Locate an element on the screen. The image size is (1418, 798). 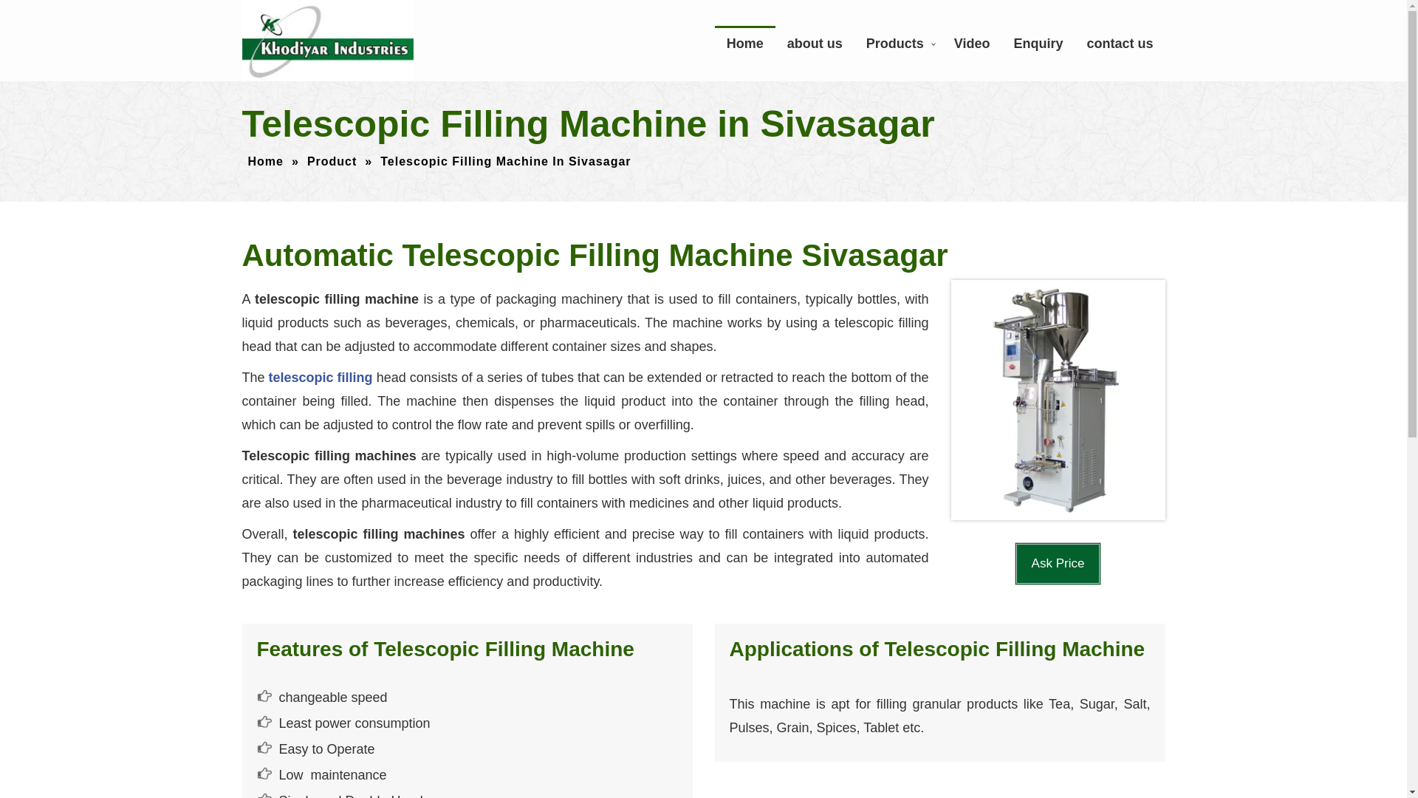
Enquiry is located at coordinates (1038, 43).